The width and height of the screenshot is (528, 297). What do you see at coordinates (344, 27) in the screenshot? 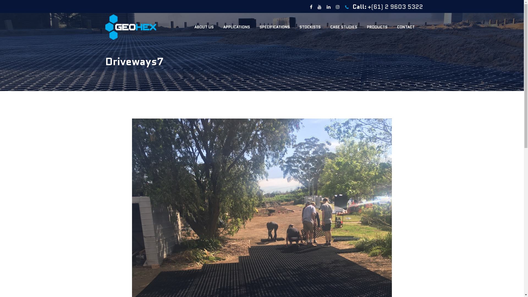
I see `CASE STUDIES` at bounding box center [344, 27].